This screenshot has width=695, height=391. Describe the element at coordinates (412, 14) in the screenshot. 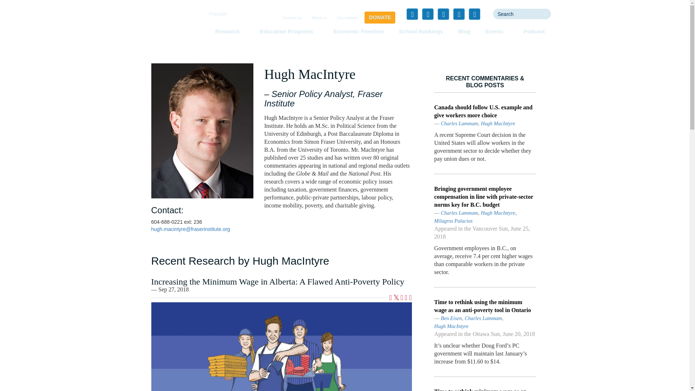

I see `Facebook` at that location.